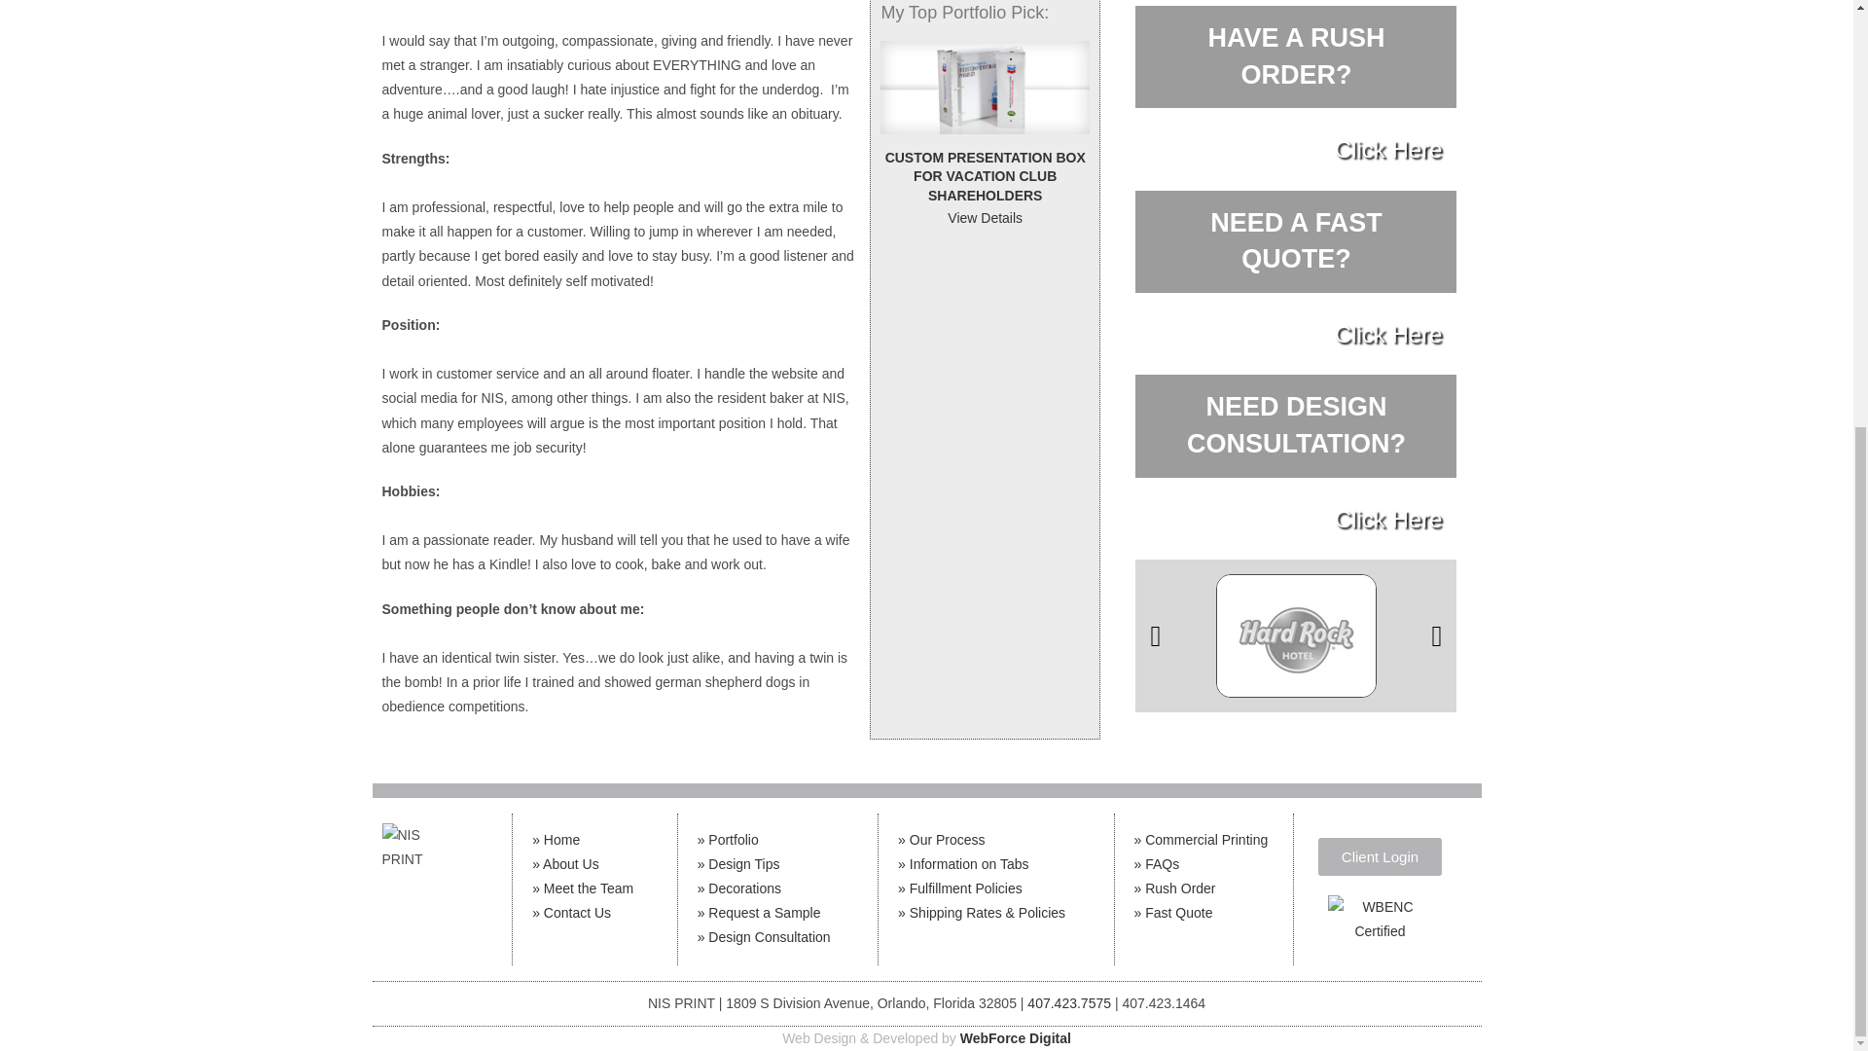  Describe the element at coordinates (556, 839) in the screenshot. I see `Meet the Team` at that location.